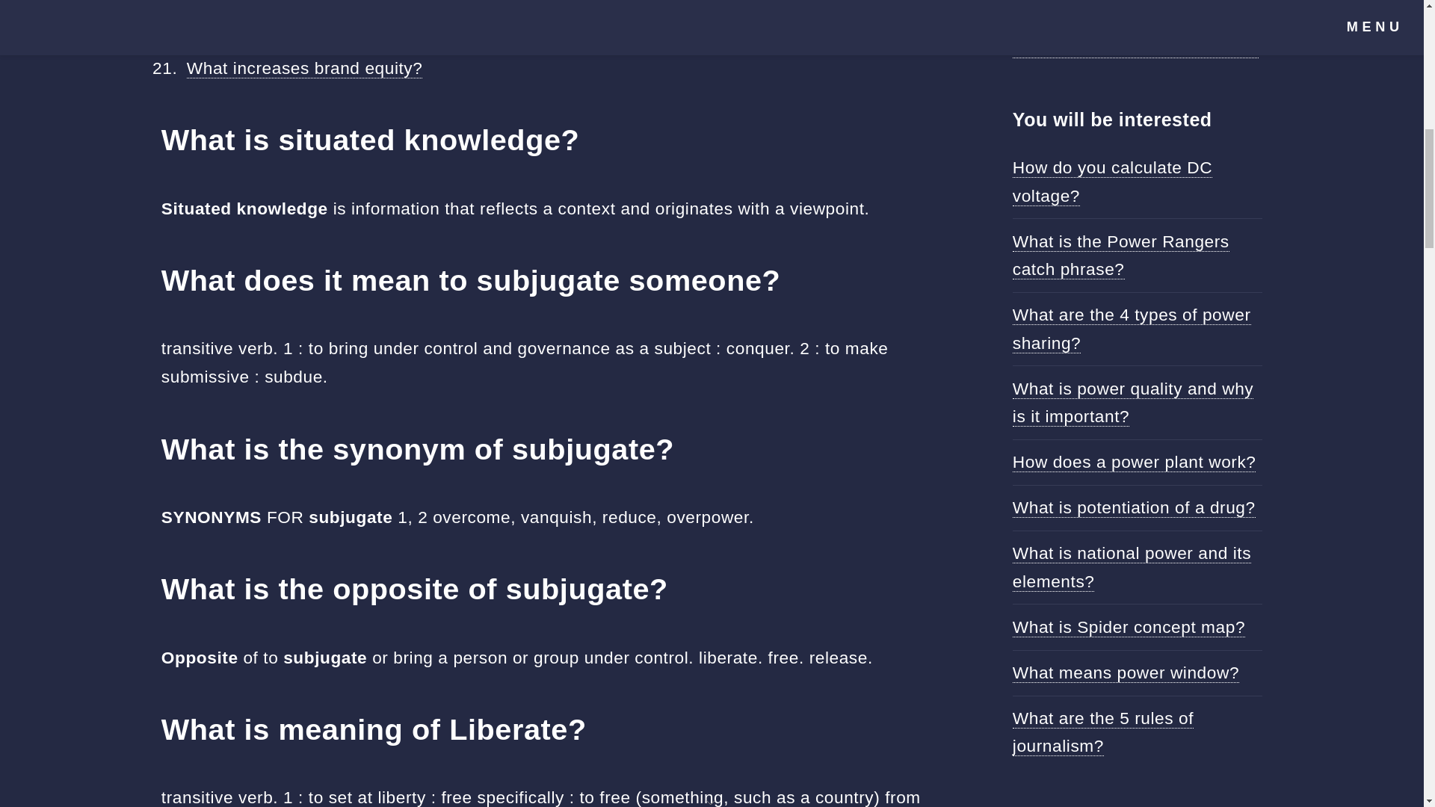 Image resolution: width=1435 pixels, height=807 pixels. Describe the element at coordinates (312, 12) in the screenshot. I see `How do you track brand equity?` at that location.